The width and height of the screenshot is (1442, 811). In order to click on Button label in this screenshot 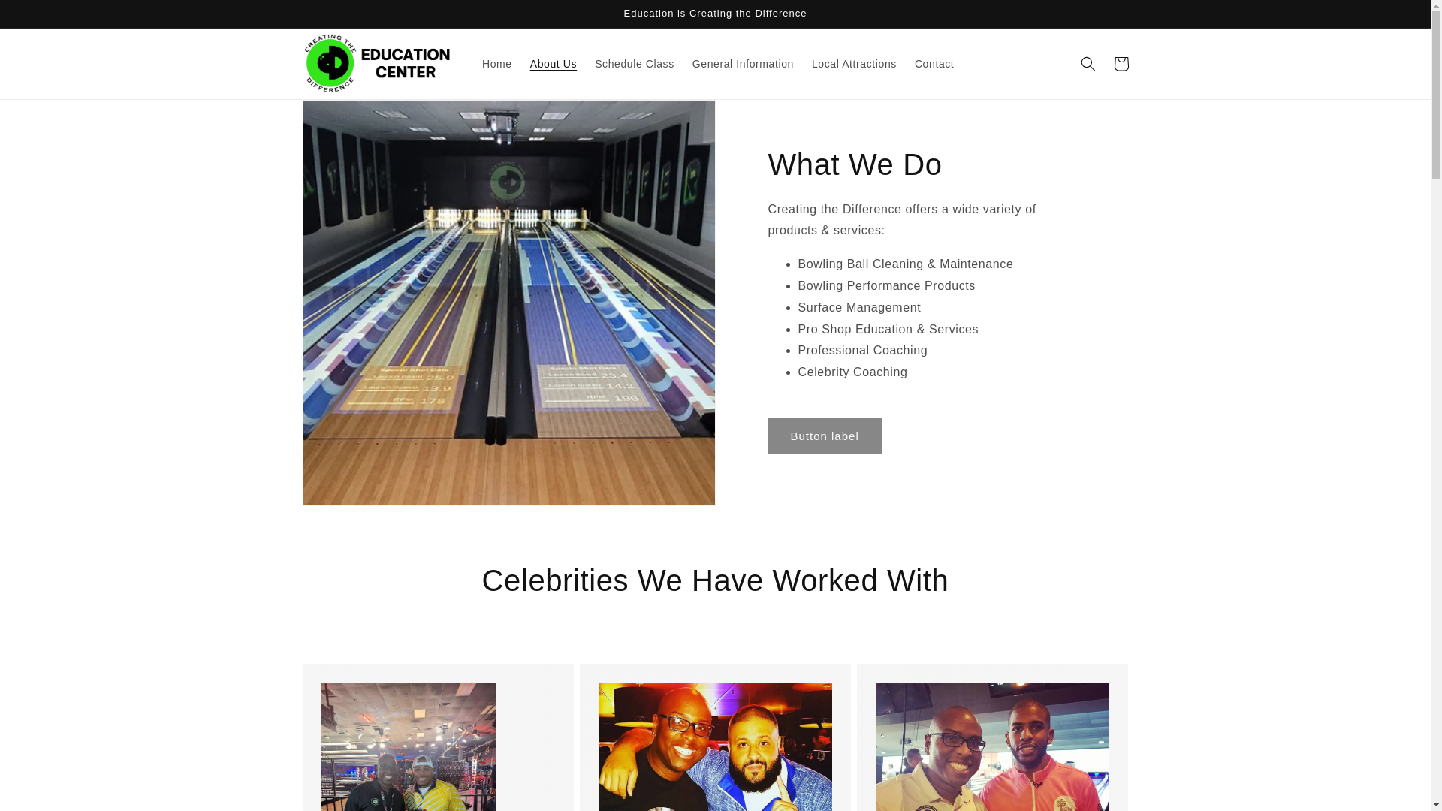, I will do `click(824, 436)`.